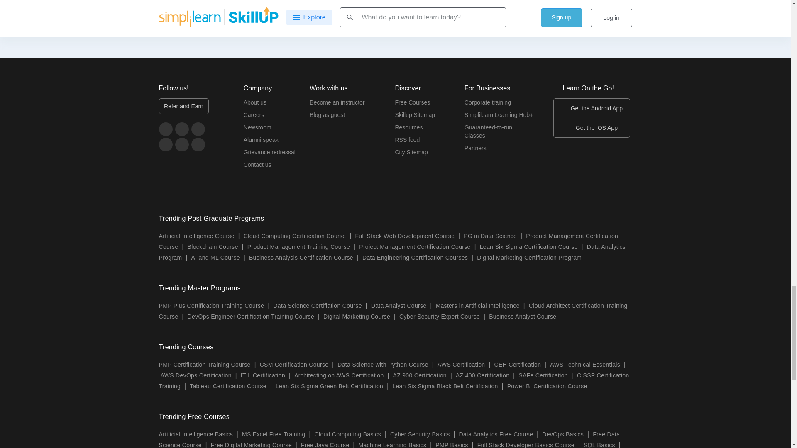 This screenshot has width=797, height=448. Describe the element at coordinates (182, 129) in the screenshot. I see `Twitter` at that location.